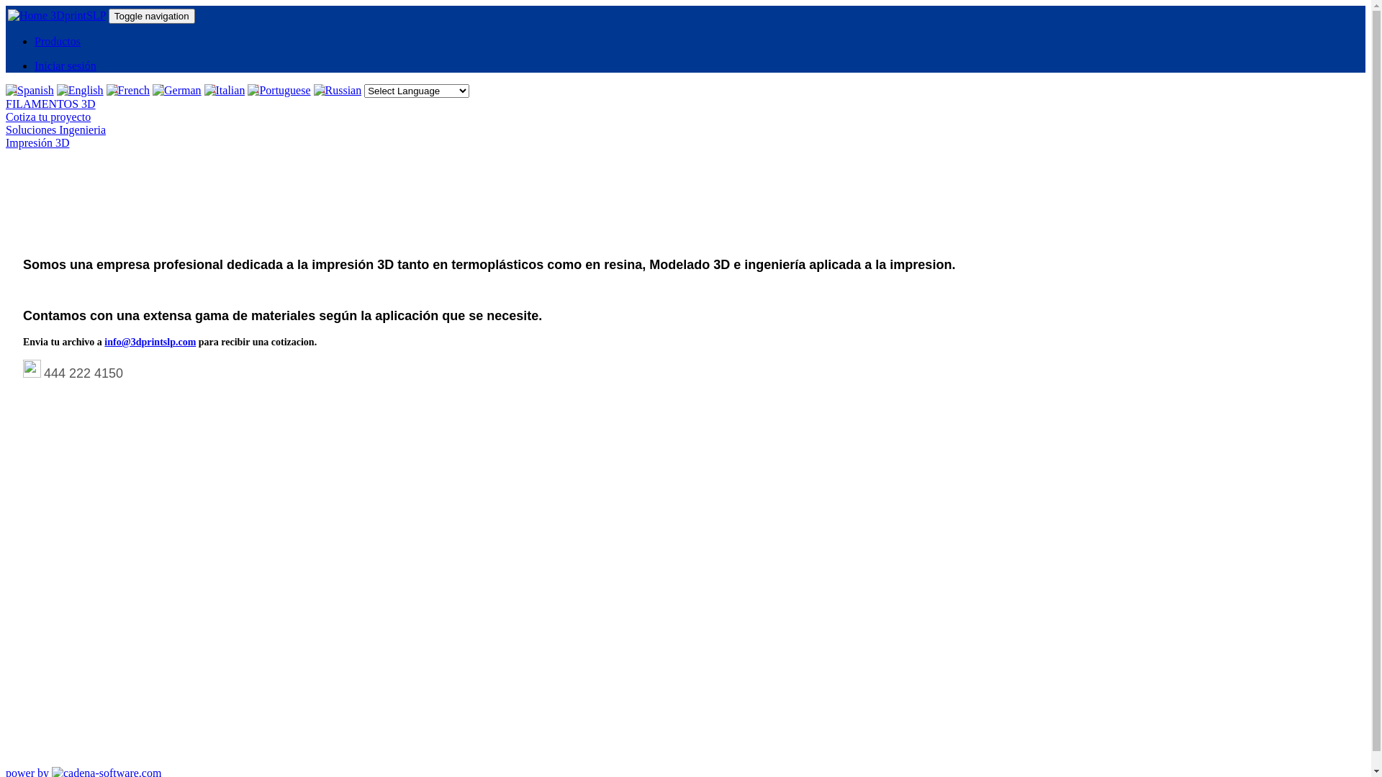 Image resolution: width=1382 pixels, height=777 pixels. I want to click on Italian, so click(225, 91).